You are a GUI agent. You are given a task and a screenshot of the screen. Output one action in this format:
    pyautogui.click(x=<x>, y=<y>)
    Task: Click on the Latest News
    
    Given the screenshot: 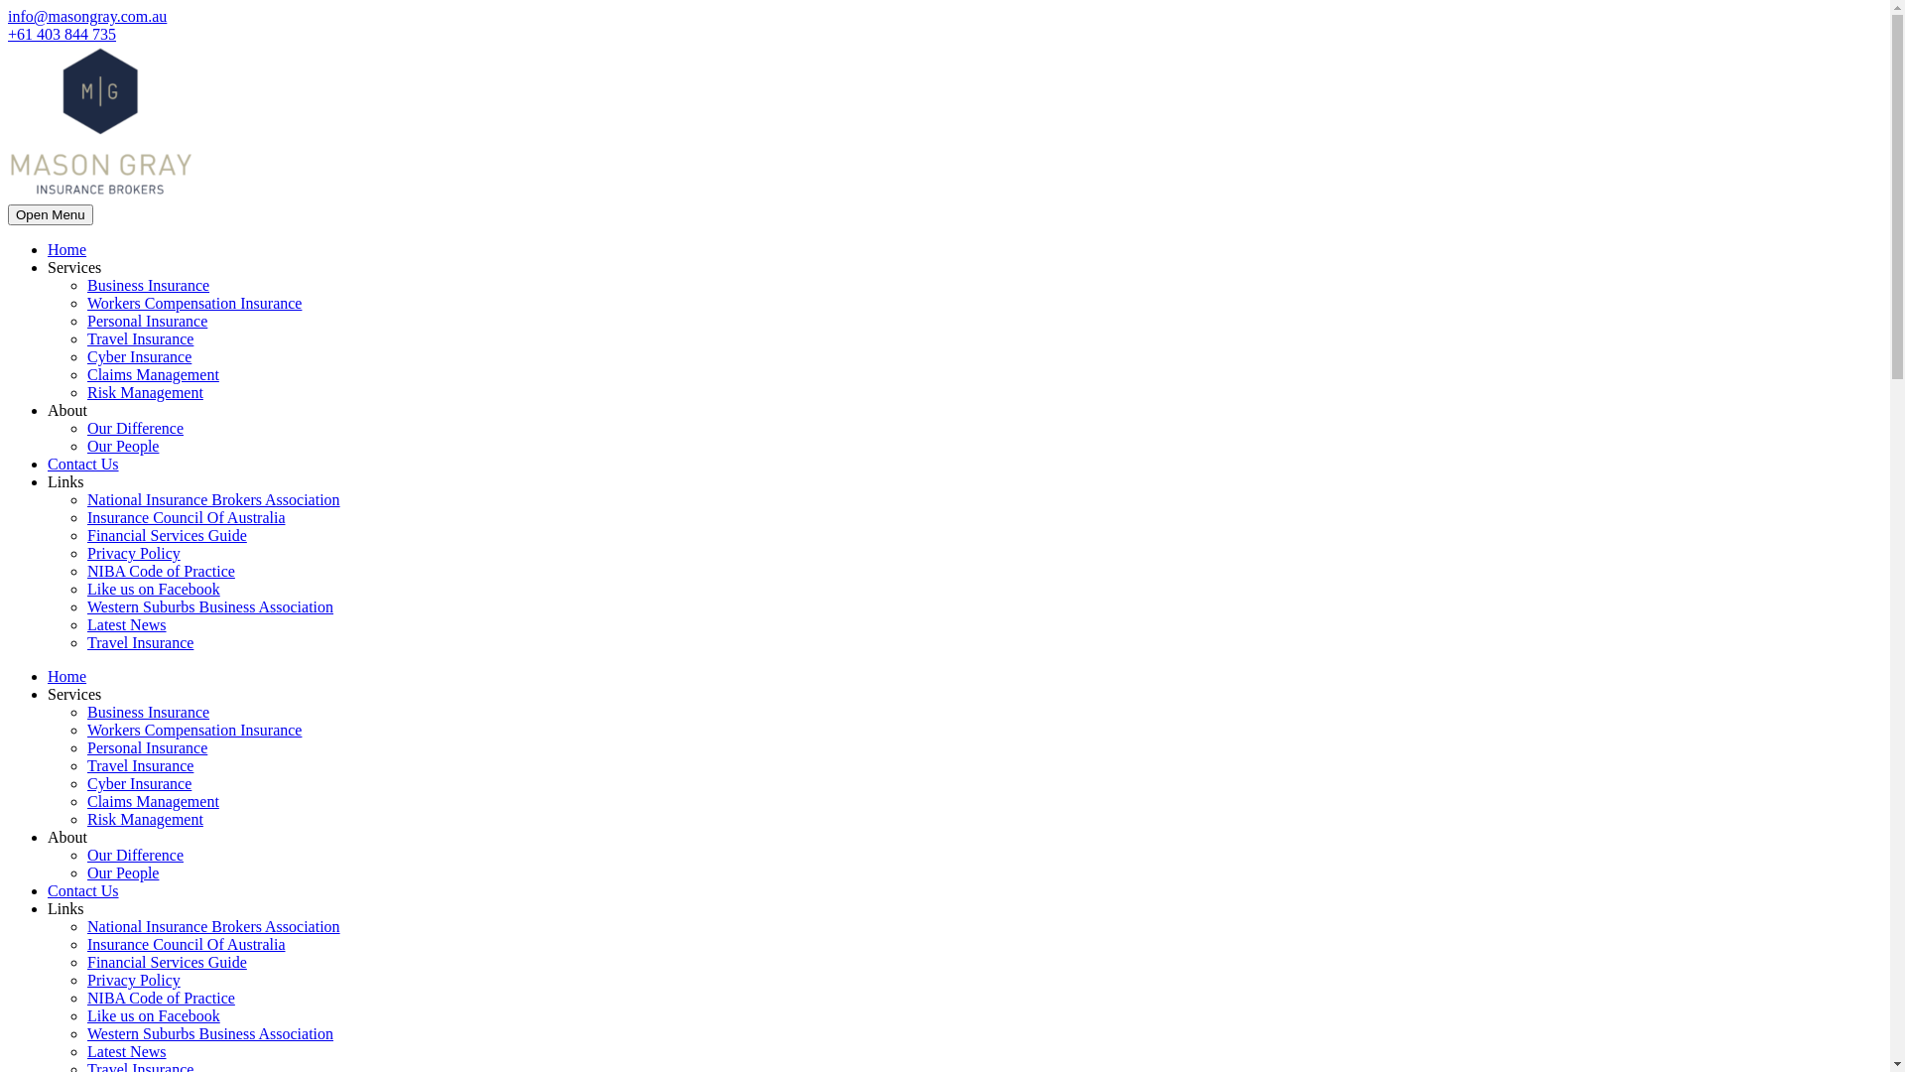 What is the action you would take?
    pyautogui.click(x=127, y=1052)
    